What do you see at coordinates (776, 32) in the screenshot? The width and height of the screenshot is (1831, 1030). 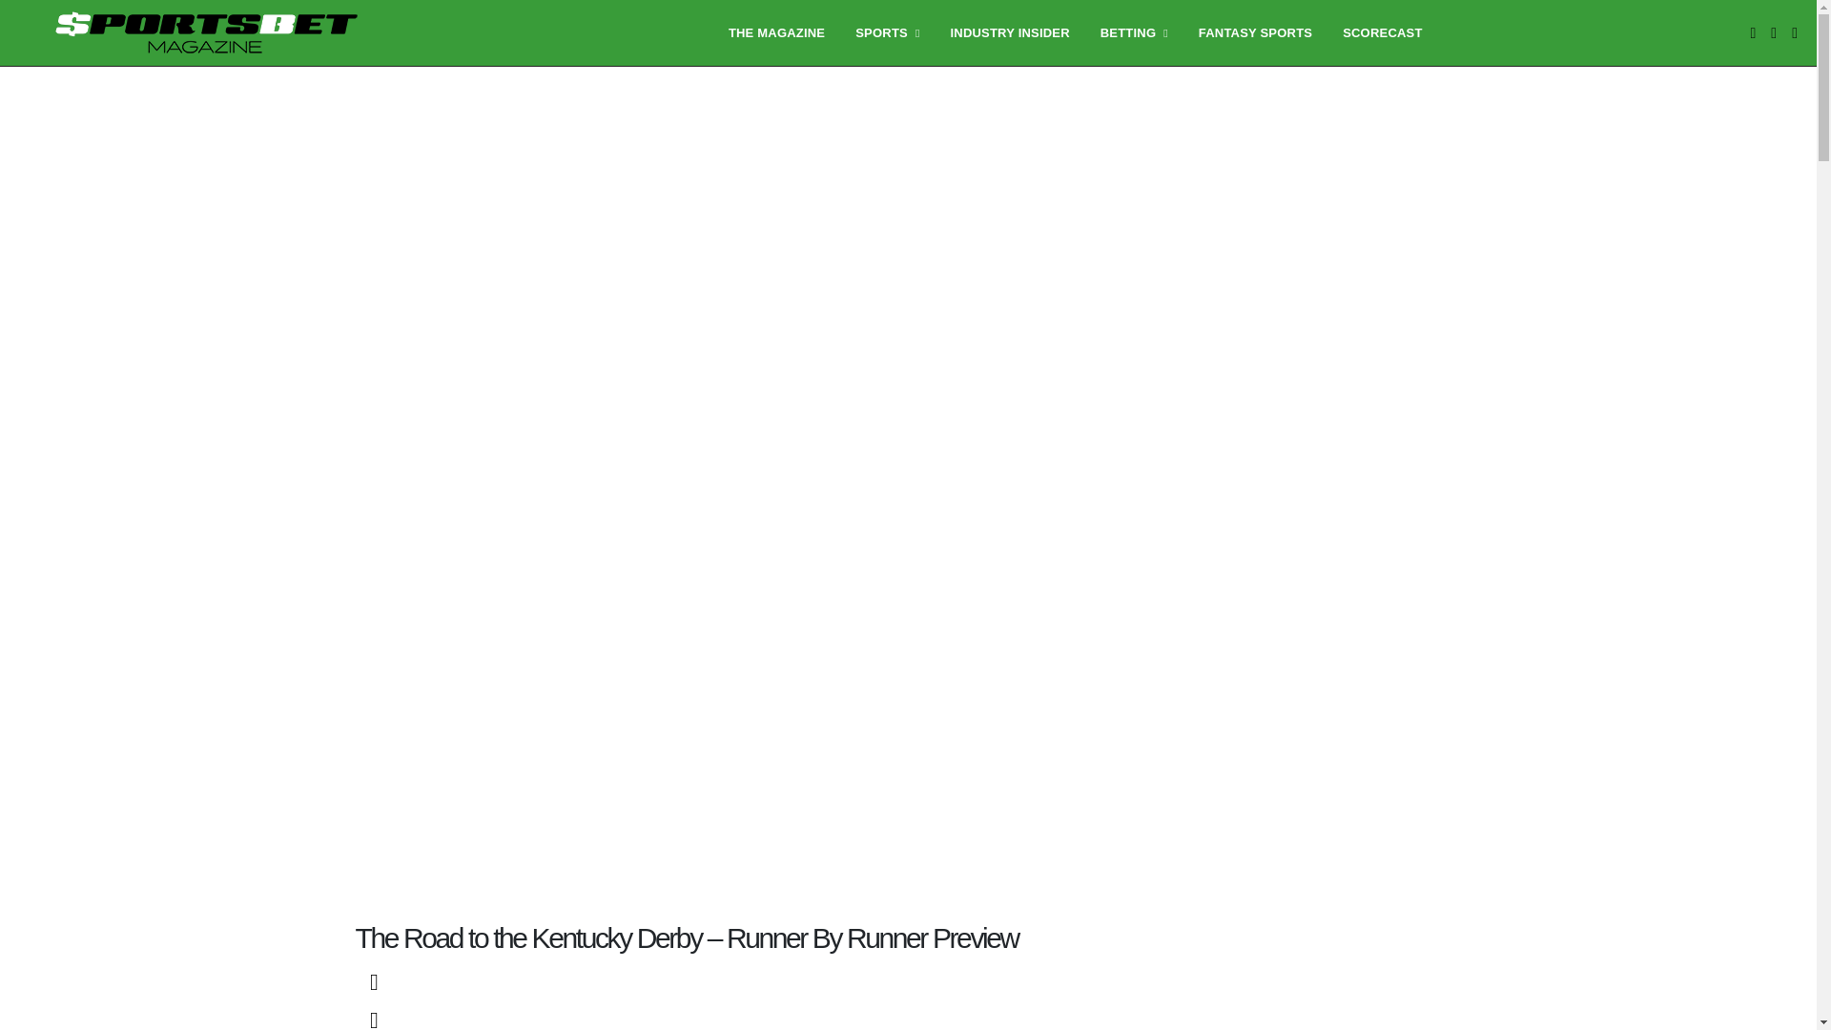 I see `THE MAGAZINE` at bounding box center [776, 32].